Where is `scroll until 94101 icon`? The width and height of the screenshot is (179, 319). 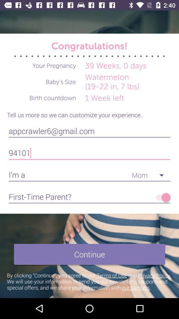
scroll until 94101 icon is located at coordinates (89, 153).